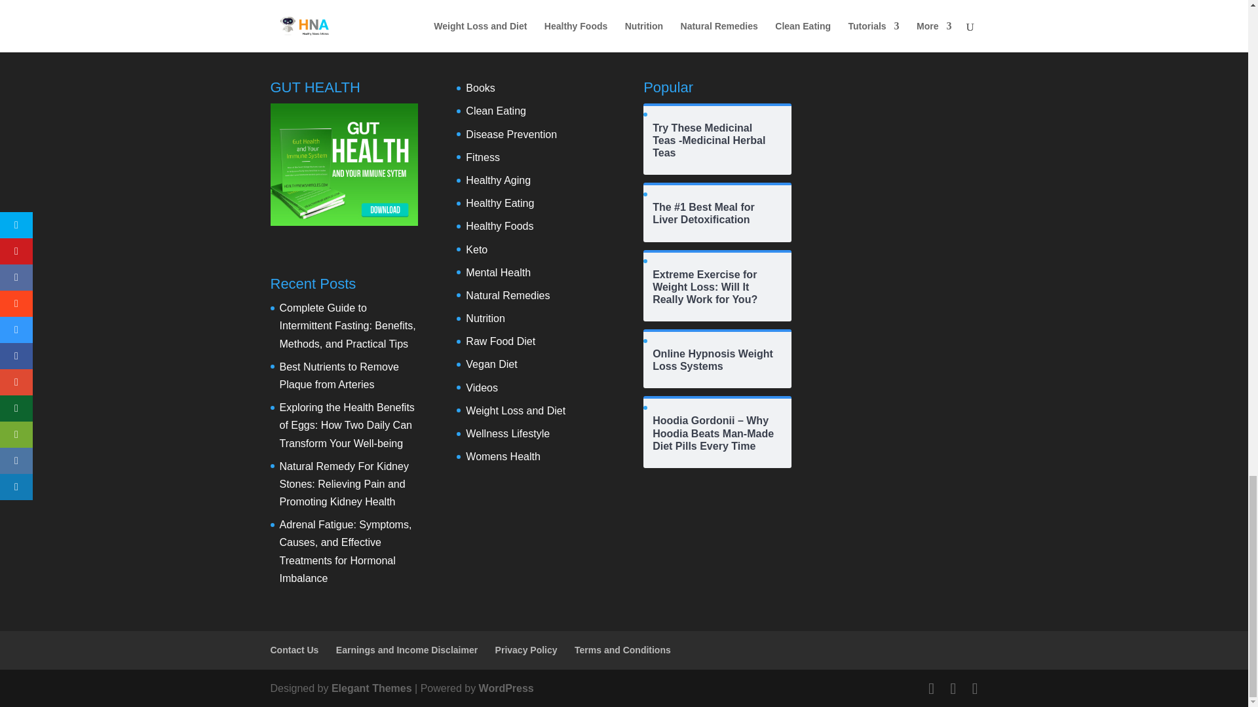  Describe the element at coordinates (495, 111) in the screenshot. I see `Clean Eating` at that location.